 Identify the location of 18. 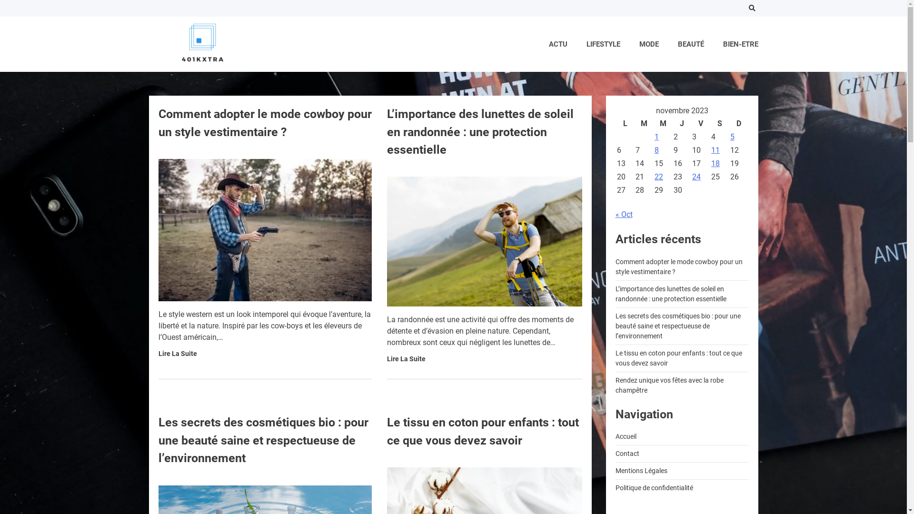
(715, 164).